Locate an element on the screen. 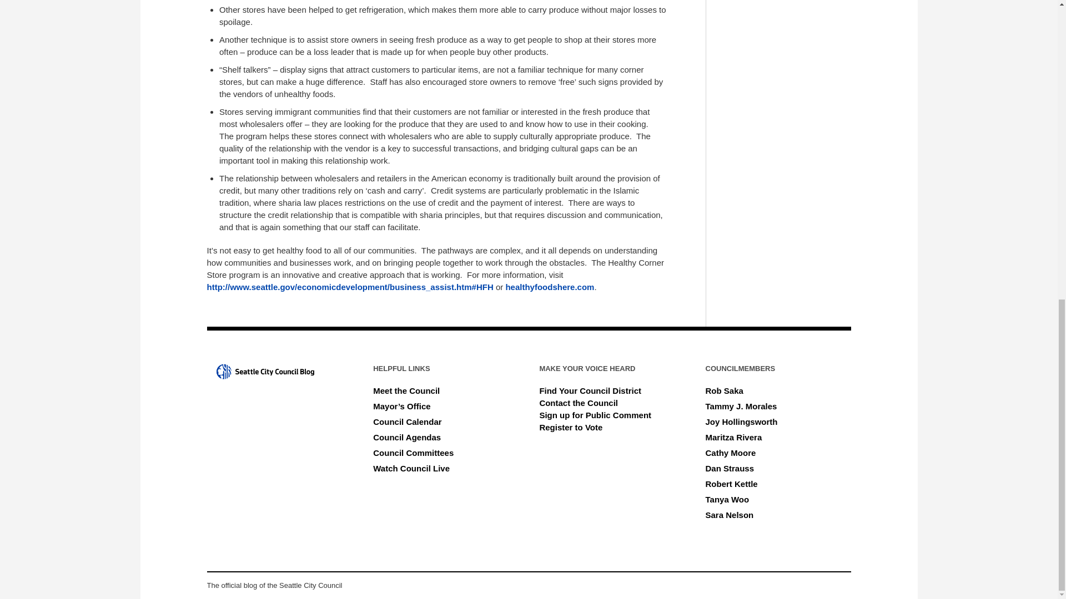 The height and width of the screenshot is (599, 1066). Council Agendas is located at coordinates (407, 437).